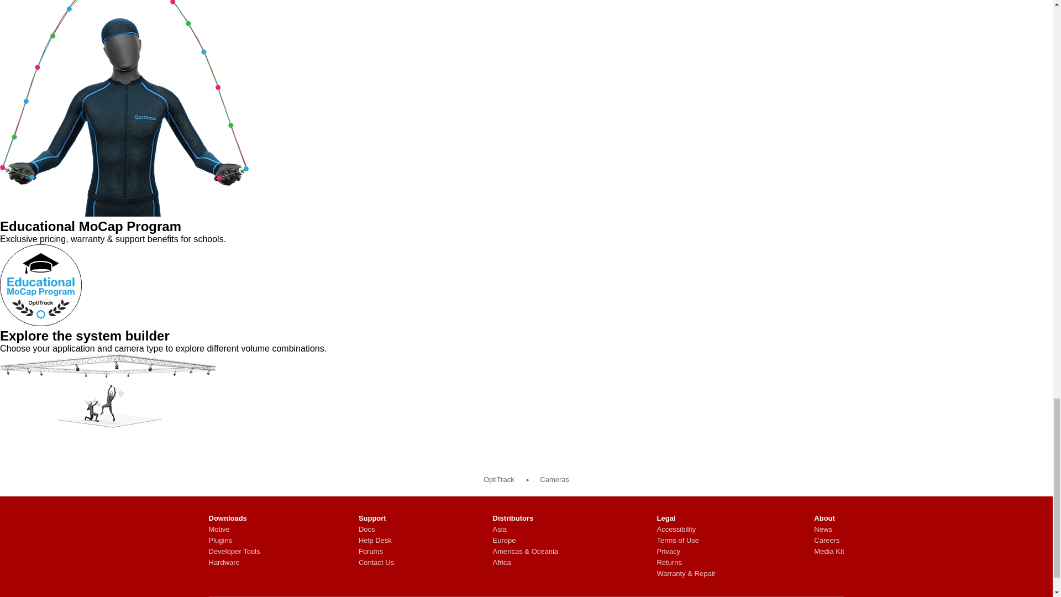 This screenshot has width=1061, height=597. What do you see at coordinates (376, 530) in the screenshot?
I see `Docs` at bounding box center [376, 530].